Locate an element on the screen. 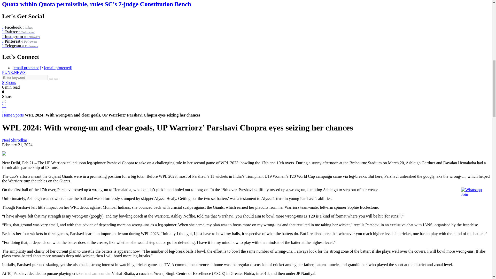 Image resolution: width=496 pixels, height=279 pixels. Instagram 0 Followers is located at coordinates (21, 36).